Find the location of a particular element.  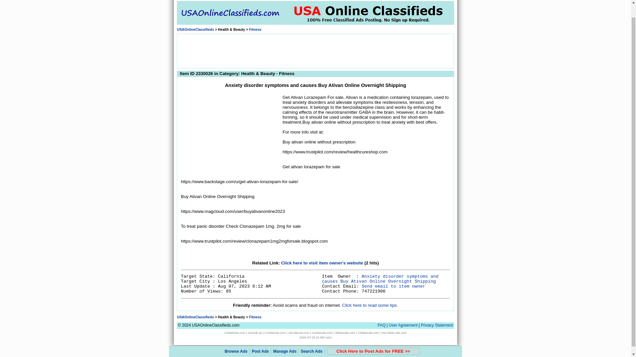

Search Ads is located at coordinates (311, 337).